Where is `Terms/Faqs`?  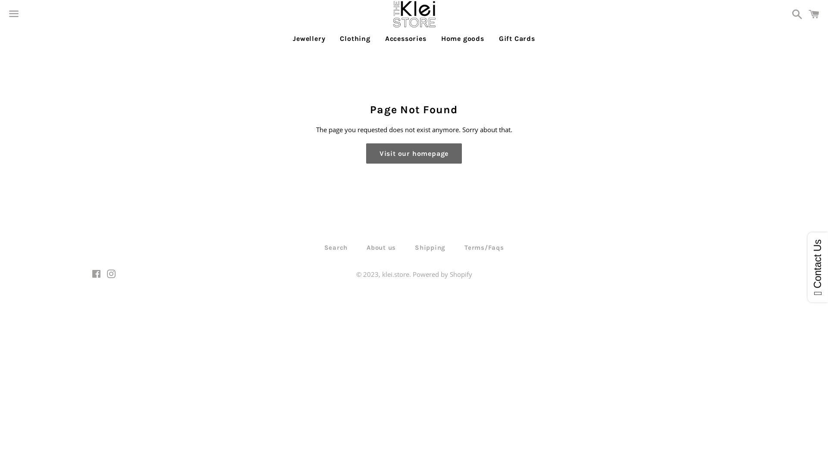 Terms/Faqs is located at coordinates (484, 248).